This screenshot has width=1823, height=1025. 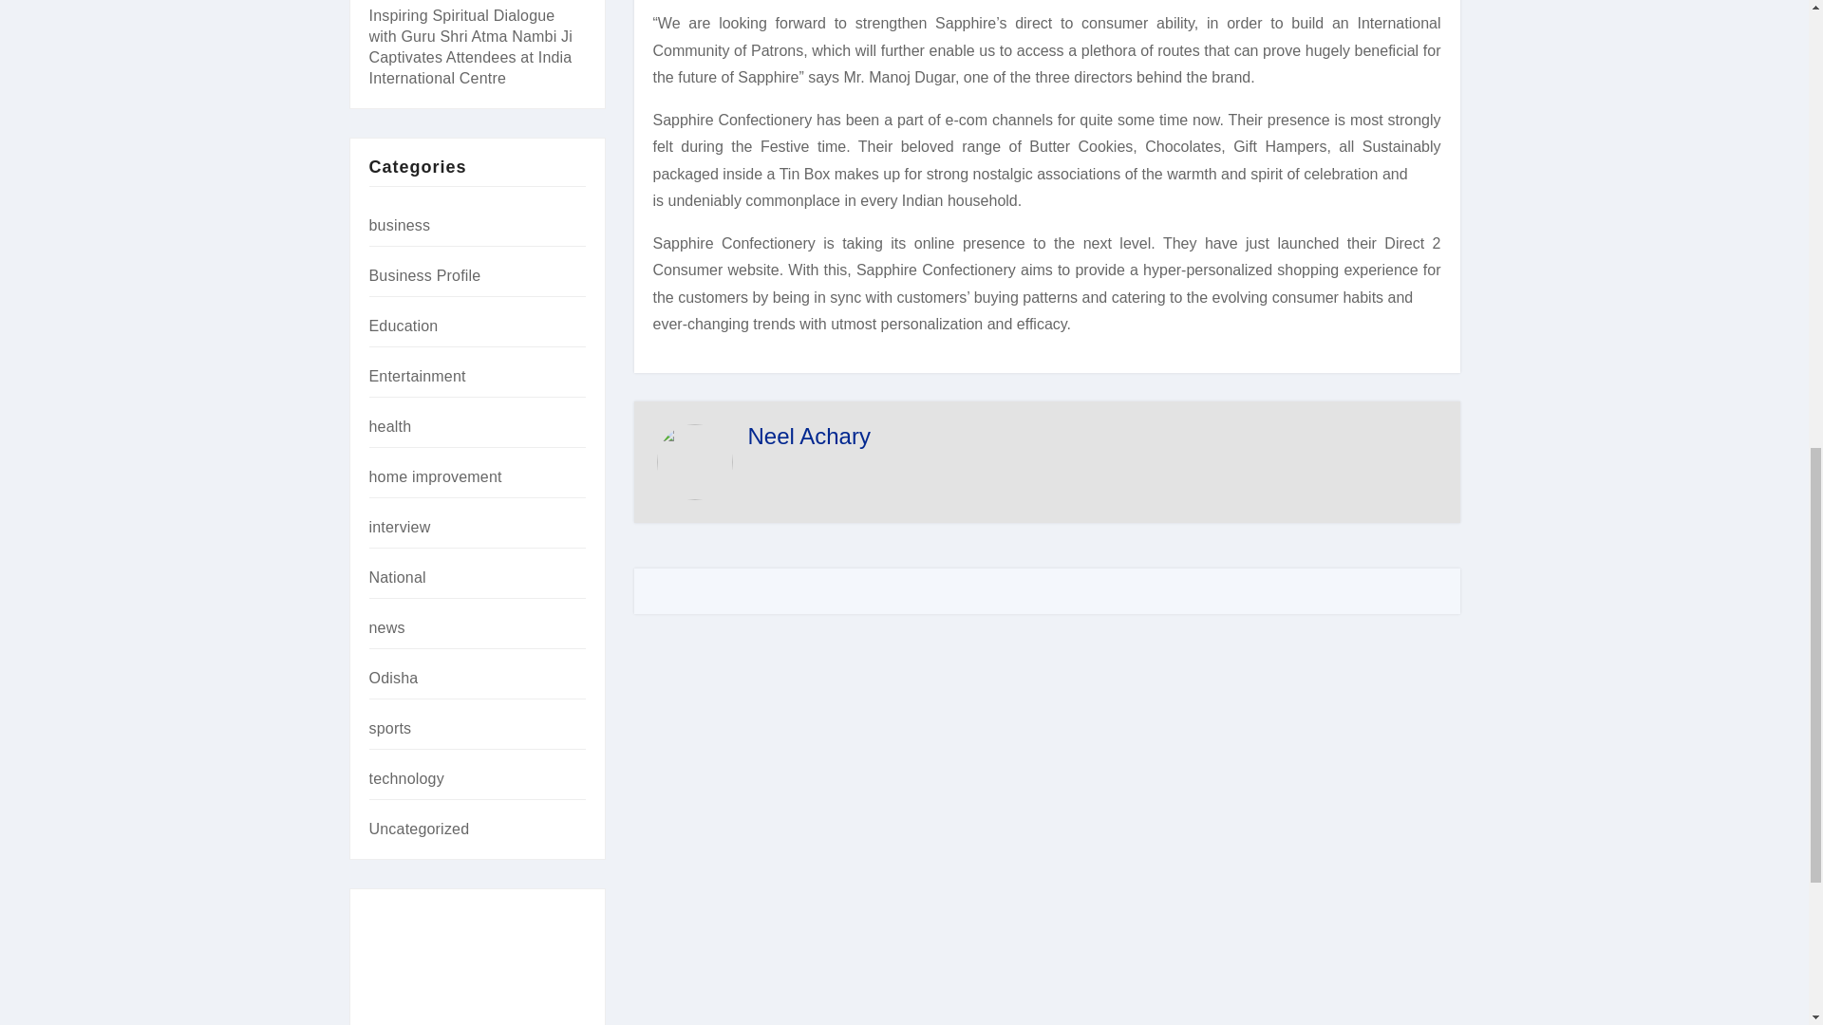 What do you see at coordinates (385, 627) in the screenshot?
I see `news` at bounding box center [385, 627].